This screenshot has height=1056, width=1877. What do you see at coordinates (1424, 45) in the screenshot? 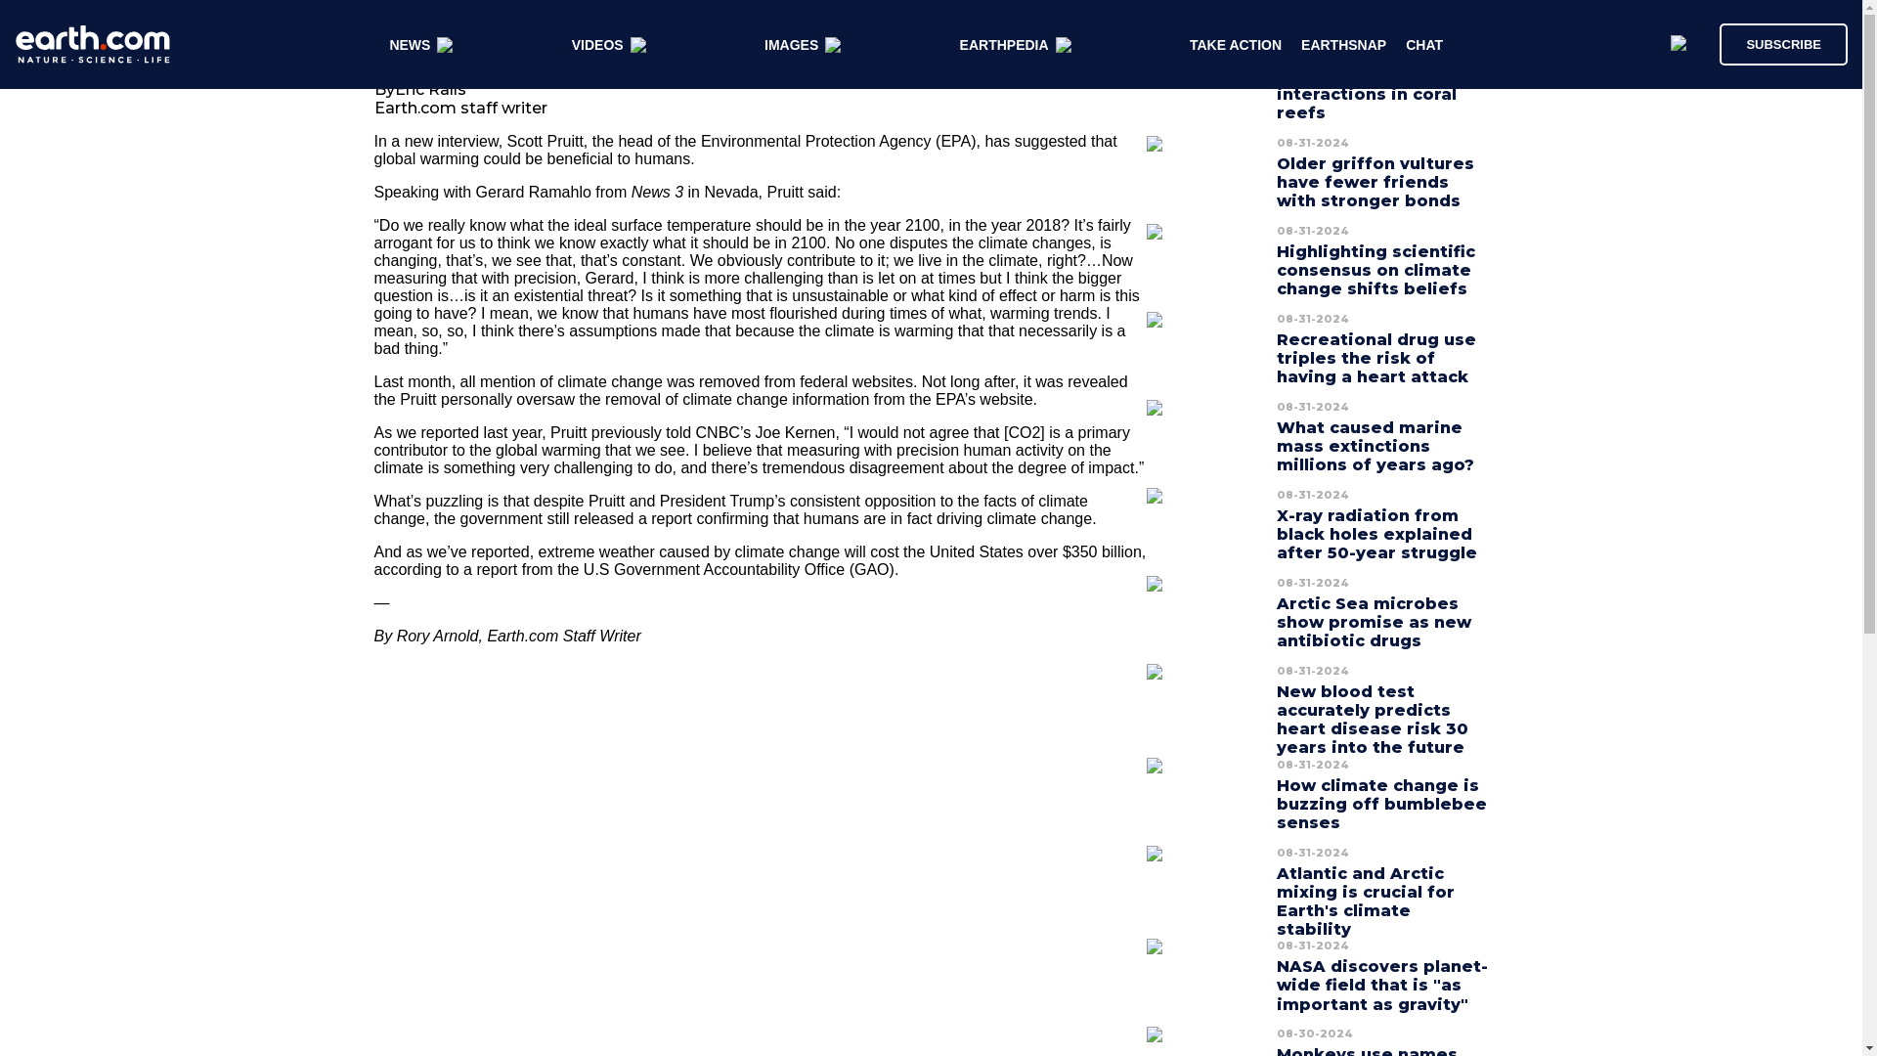
I see `CHAT` at bounding box center [1424, 45].